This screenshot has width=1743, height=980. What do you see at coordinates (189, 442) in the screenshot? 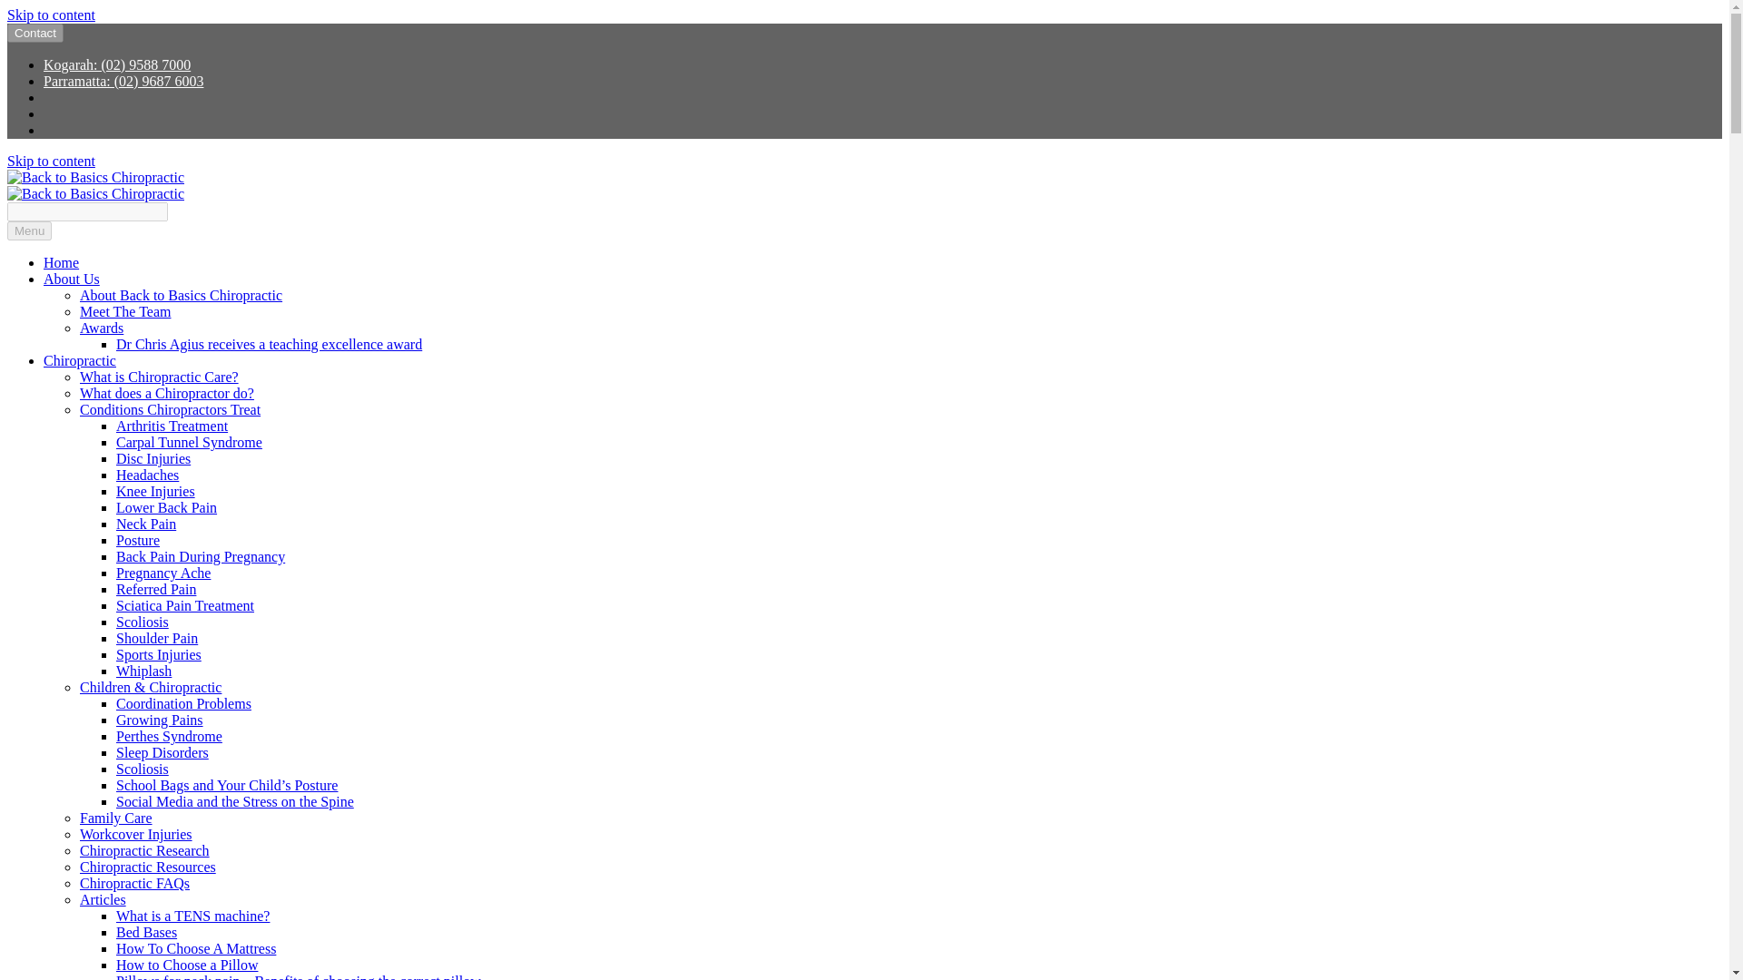
I see `Carpal Tunnel Syndrome` at bounding box center [189, 442].